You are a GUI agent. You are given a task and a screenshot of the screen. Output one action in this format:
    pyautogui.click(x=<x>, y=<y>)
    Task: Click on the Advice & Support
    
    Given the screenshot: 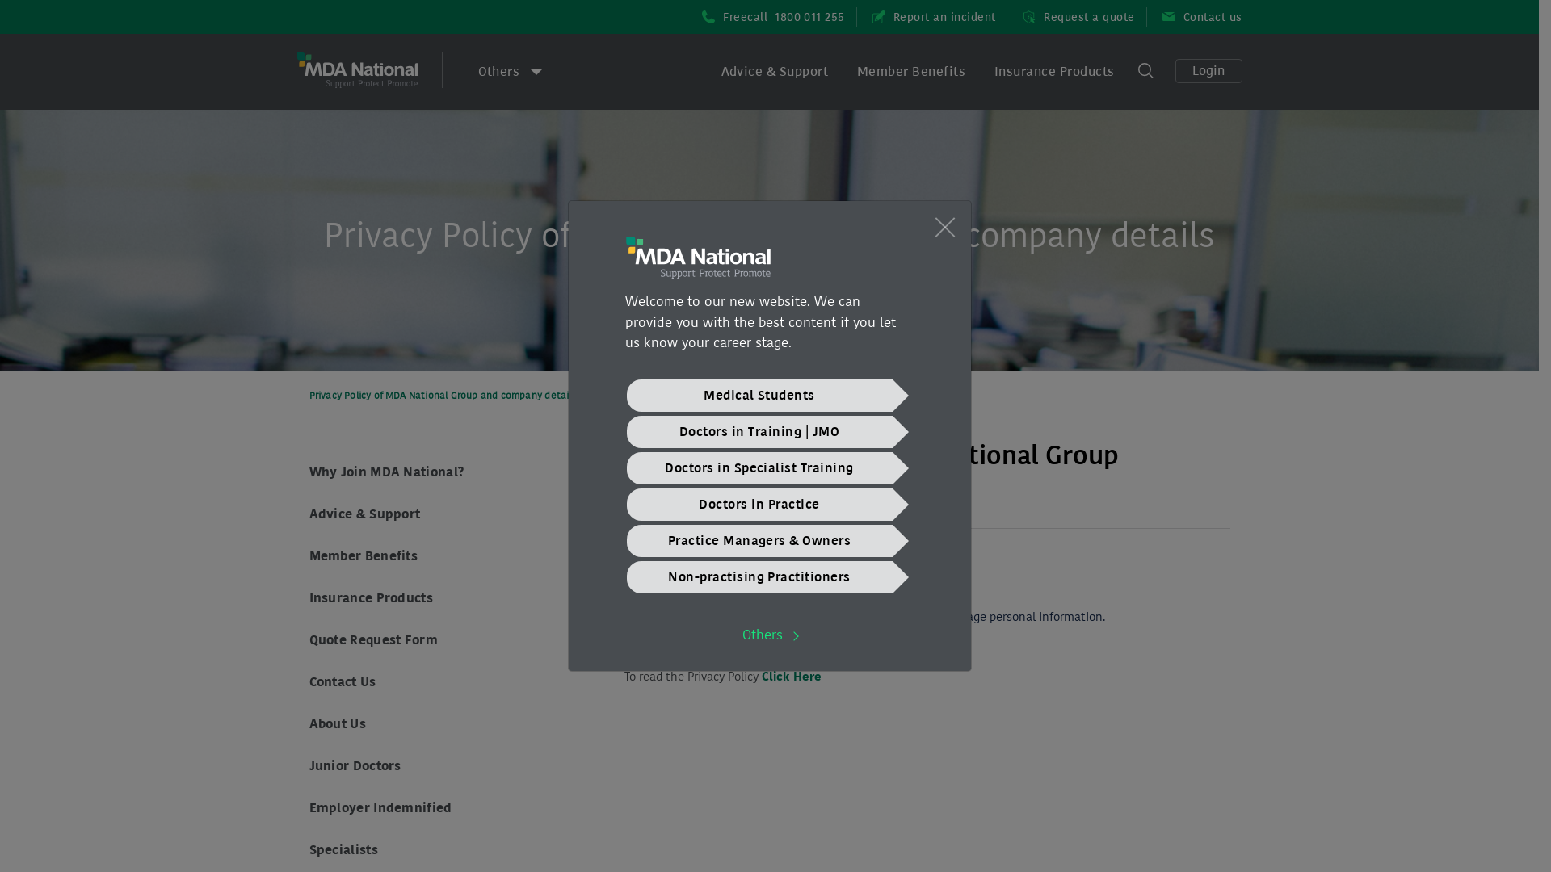 What is the action you would take?
    pyautogui.click(x=364, y=514)
    